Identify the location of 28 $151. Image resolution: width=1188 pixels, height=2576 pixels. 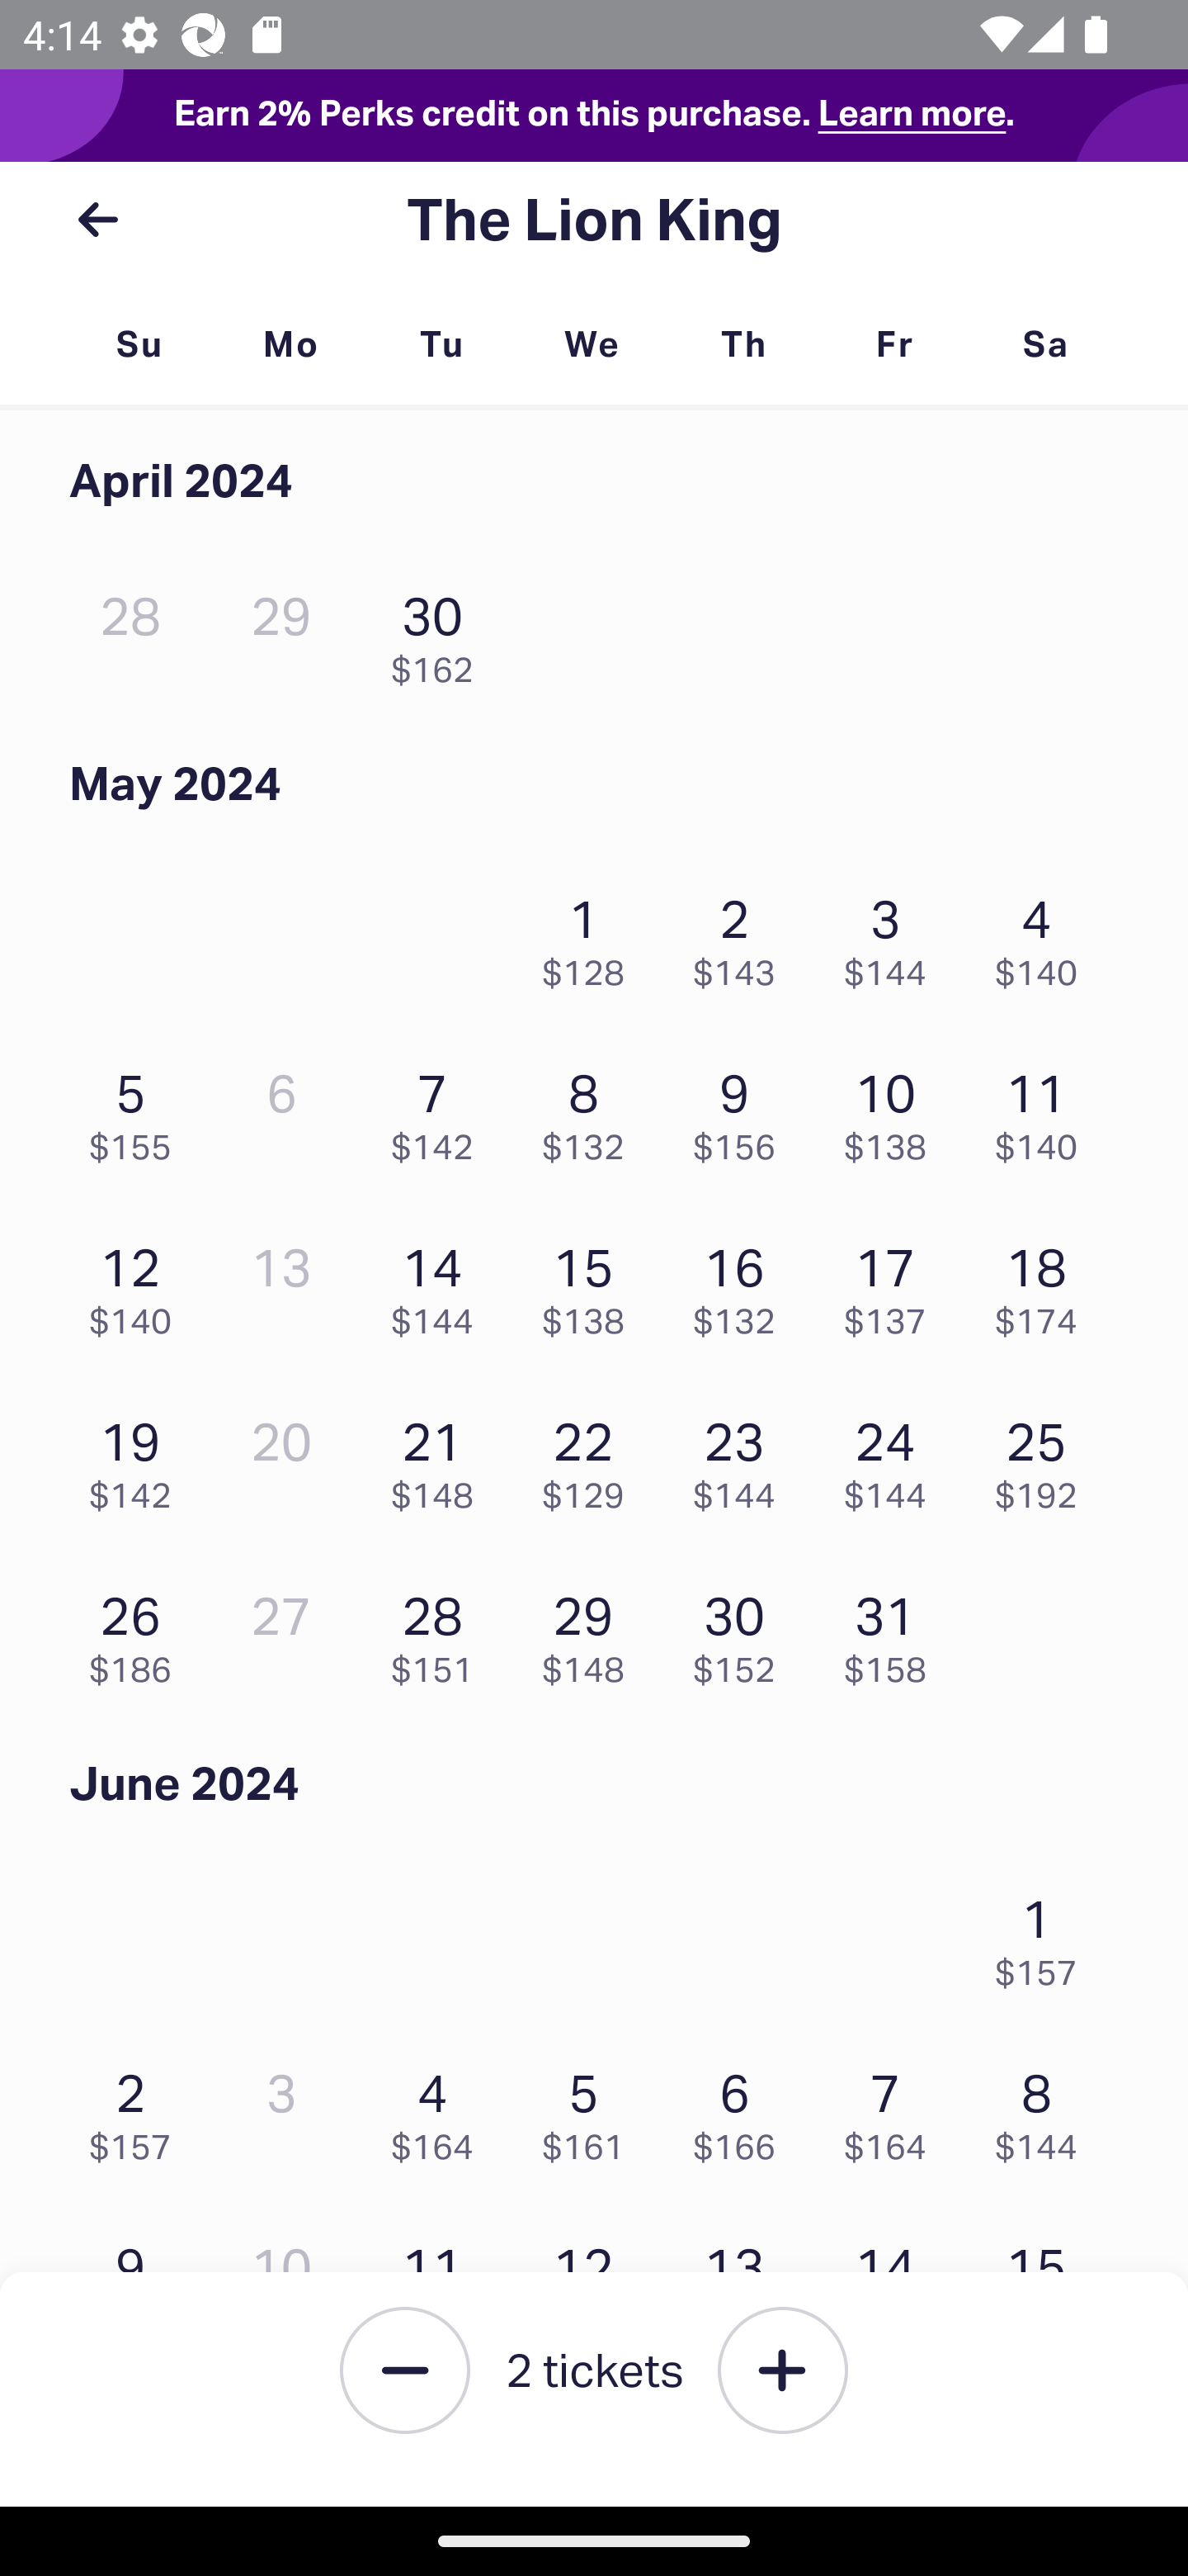
(441, 1631).